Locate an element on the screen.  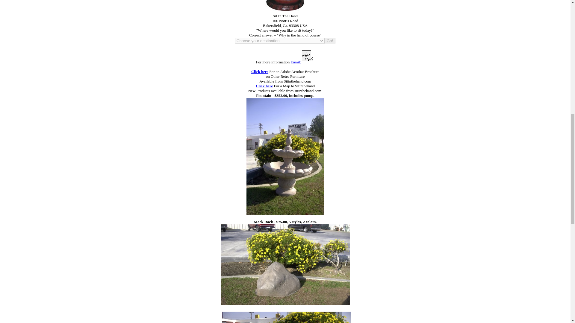
Email: is located at coordinates (296, 62).